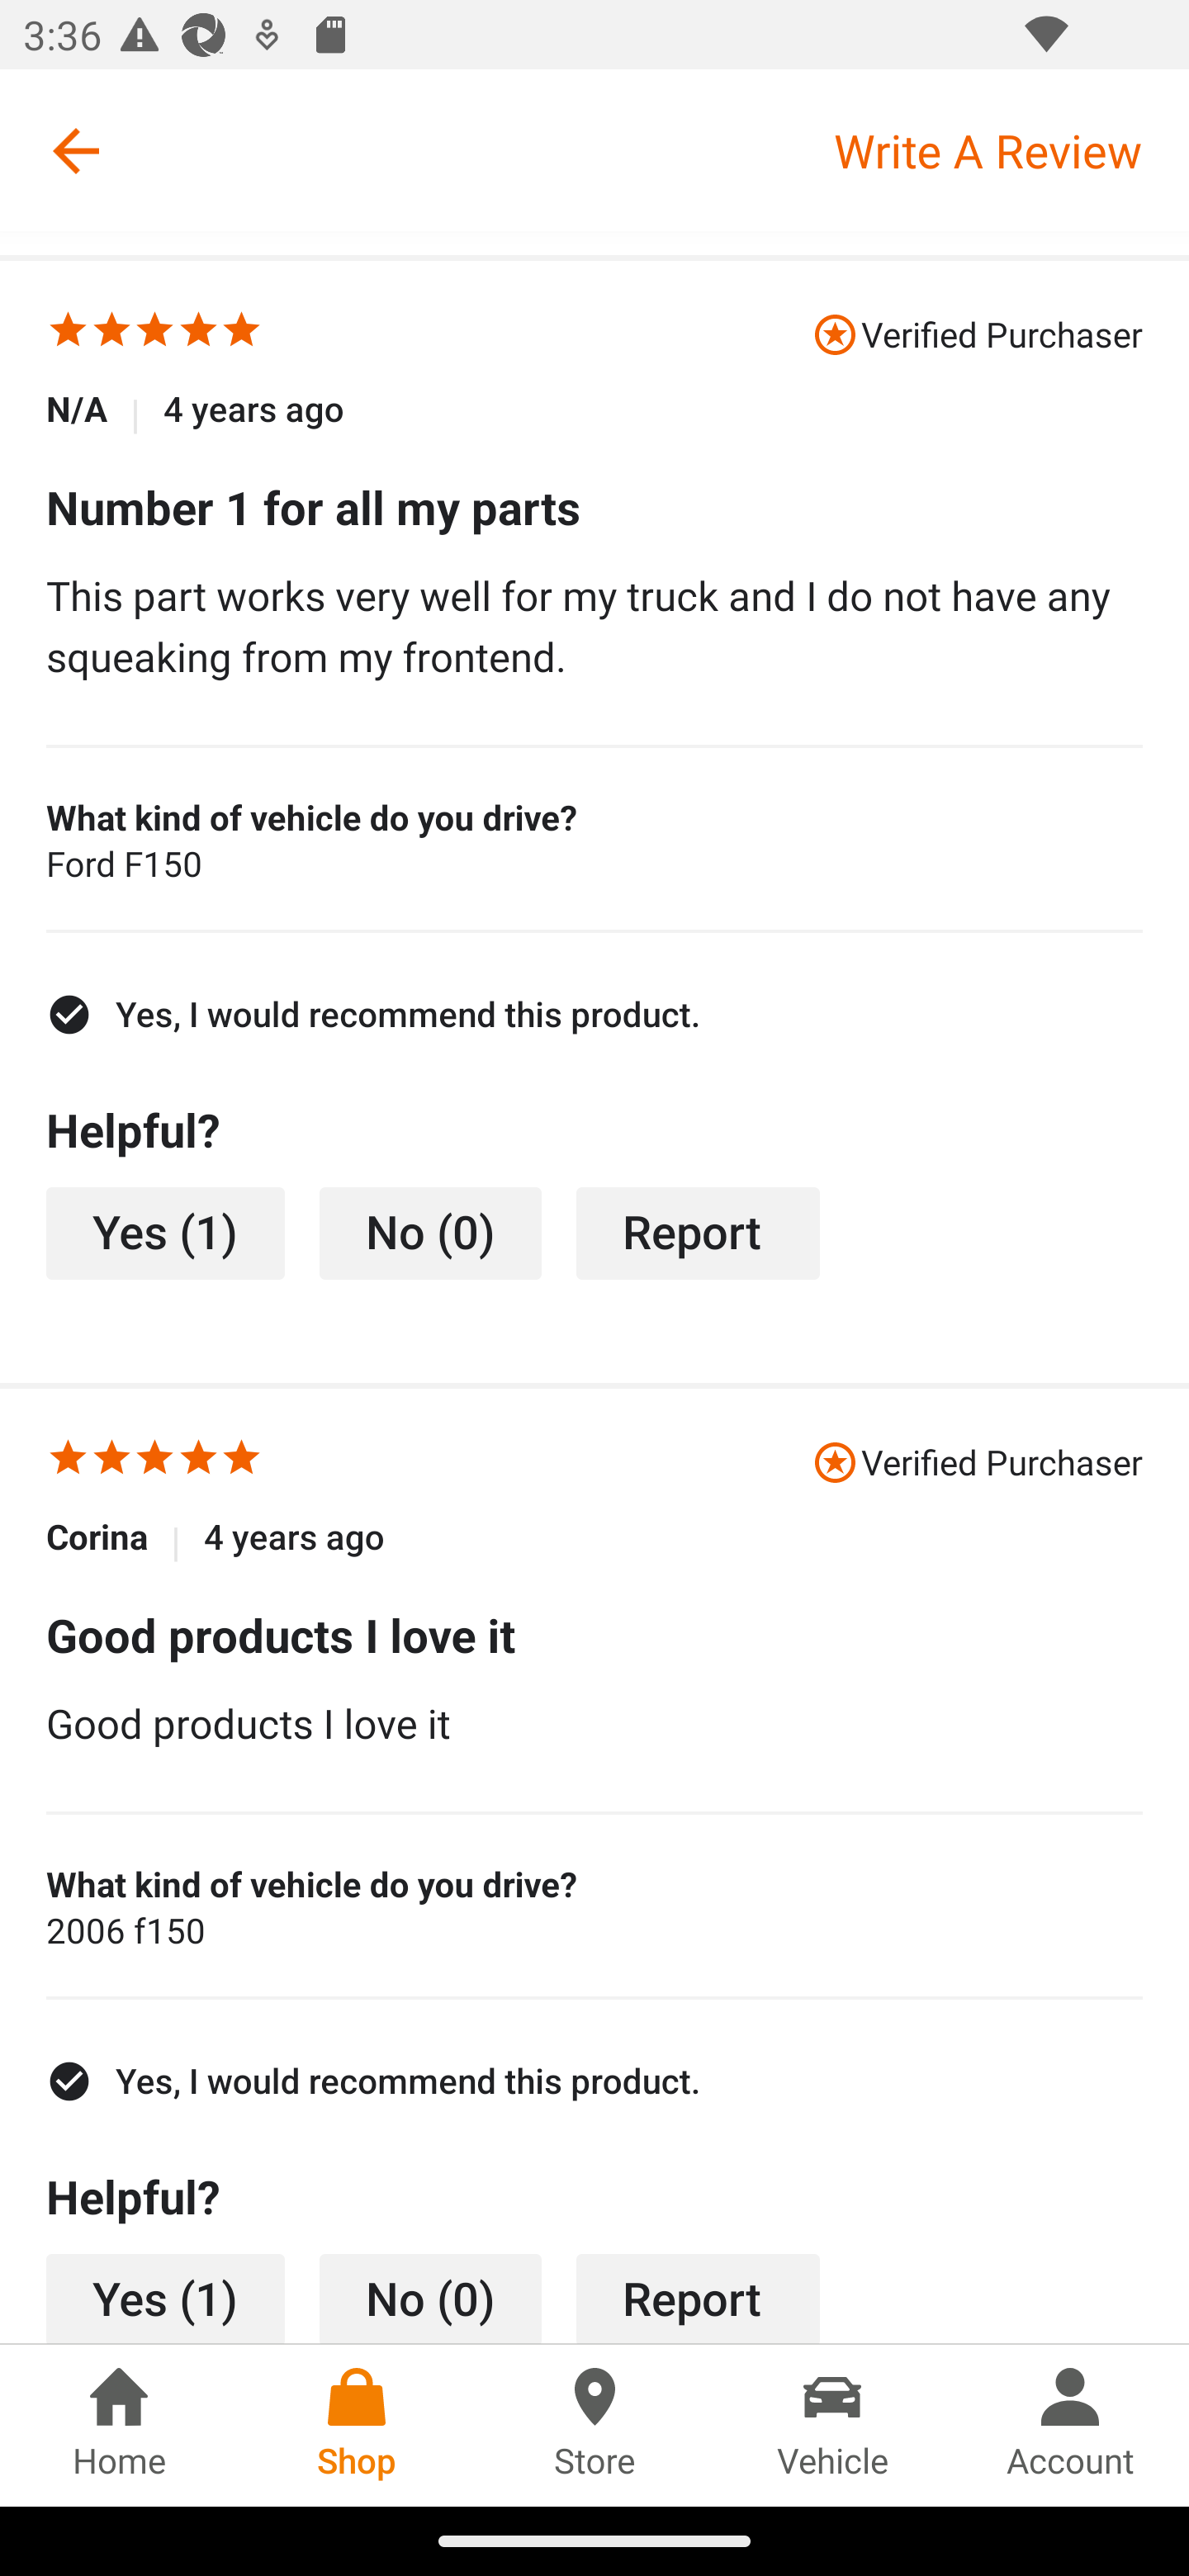 The height and width of the screenshot is (2576, 1189). I want to click on , so click(241, 334).